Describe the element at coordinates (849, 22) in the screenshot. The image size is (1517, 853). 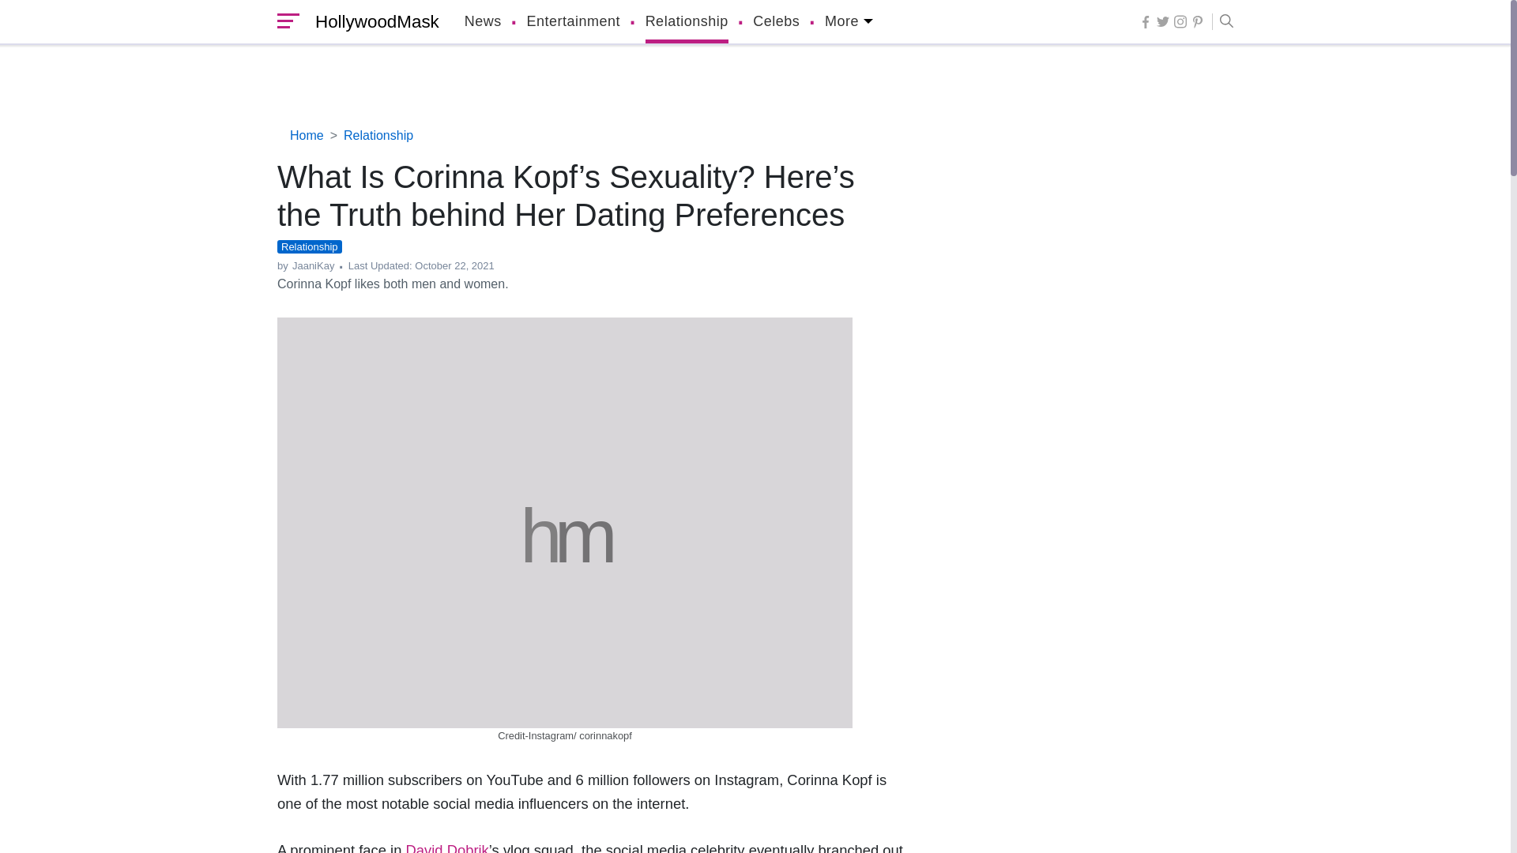
I see `More` at that location.